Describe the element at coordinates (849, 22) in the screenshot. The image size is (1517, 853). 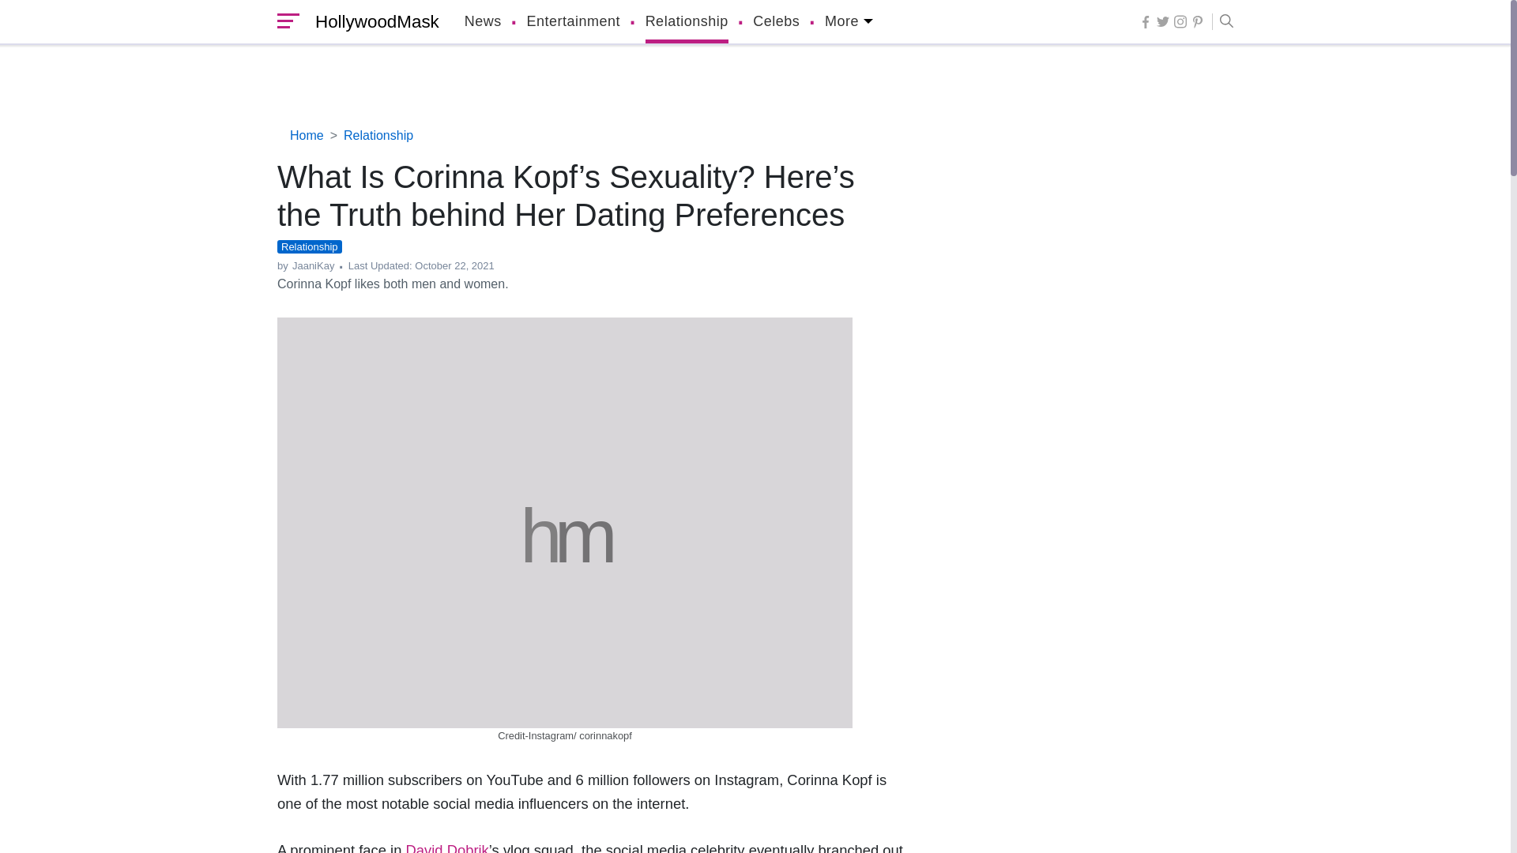
I see `More` at that location.